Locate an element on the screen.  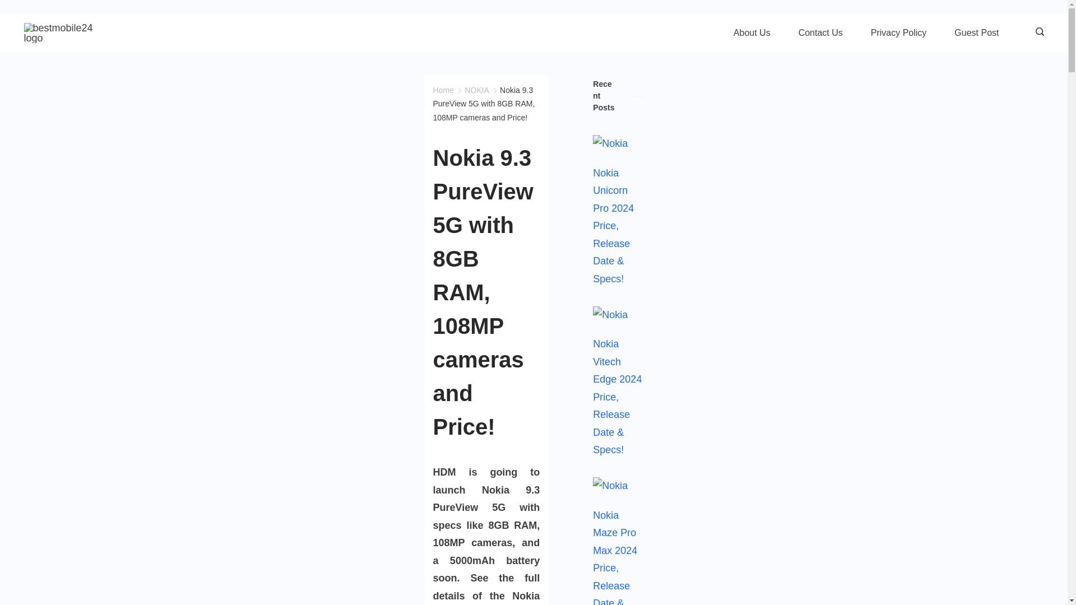
NOKIA is located at coordinates (477, 90).